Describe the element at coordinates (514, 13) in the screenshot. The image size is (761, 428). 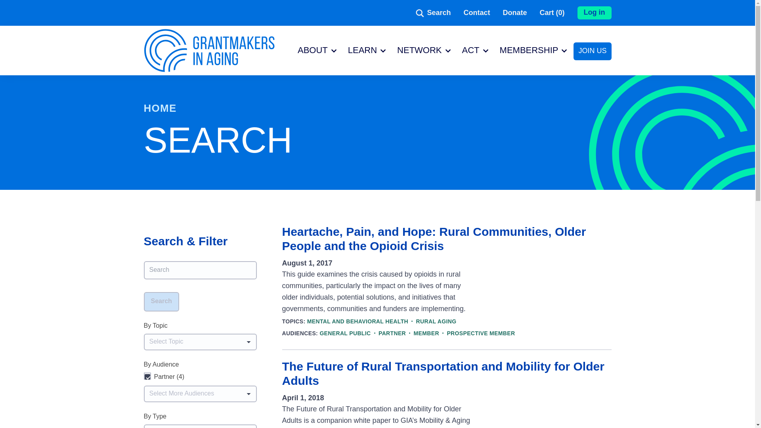
I see `Donation form` at that location.